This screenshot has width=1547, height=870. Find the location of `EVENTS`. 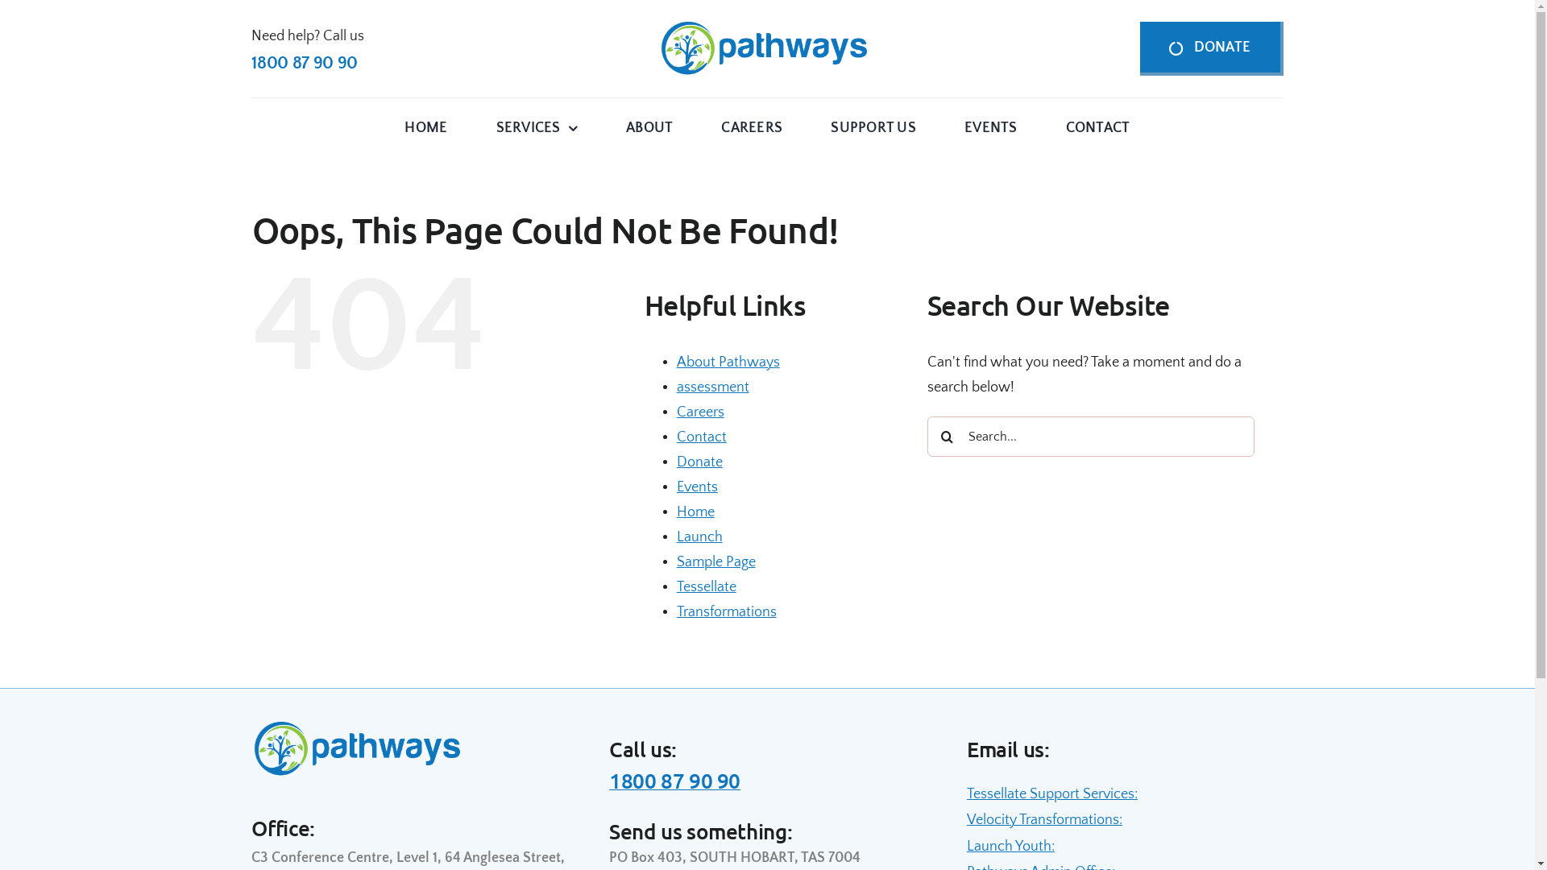

EVENTS is located at coordinates (991, 127).